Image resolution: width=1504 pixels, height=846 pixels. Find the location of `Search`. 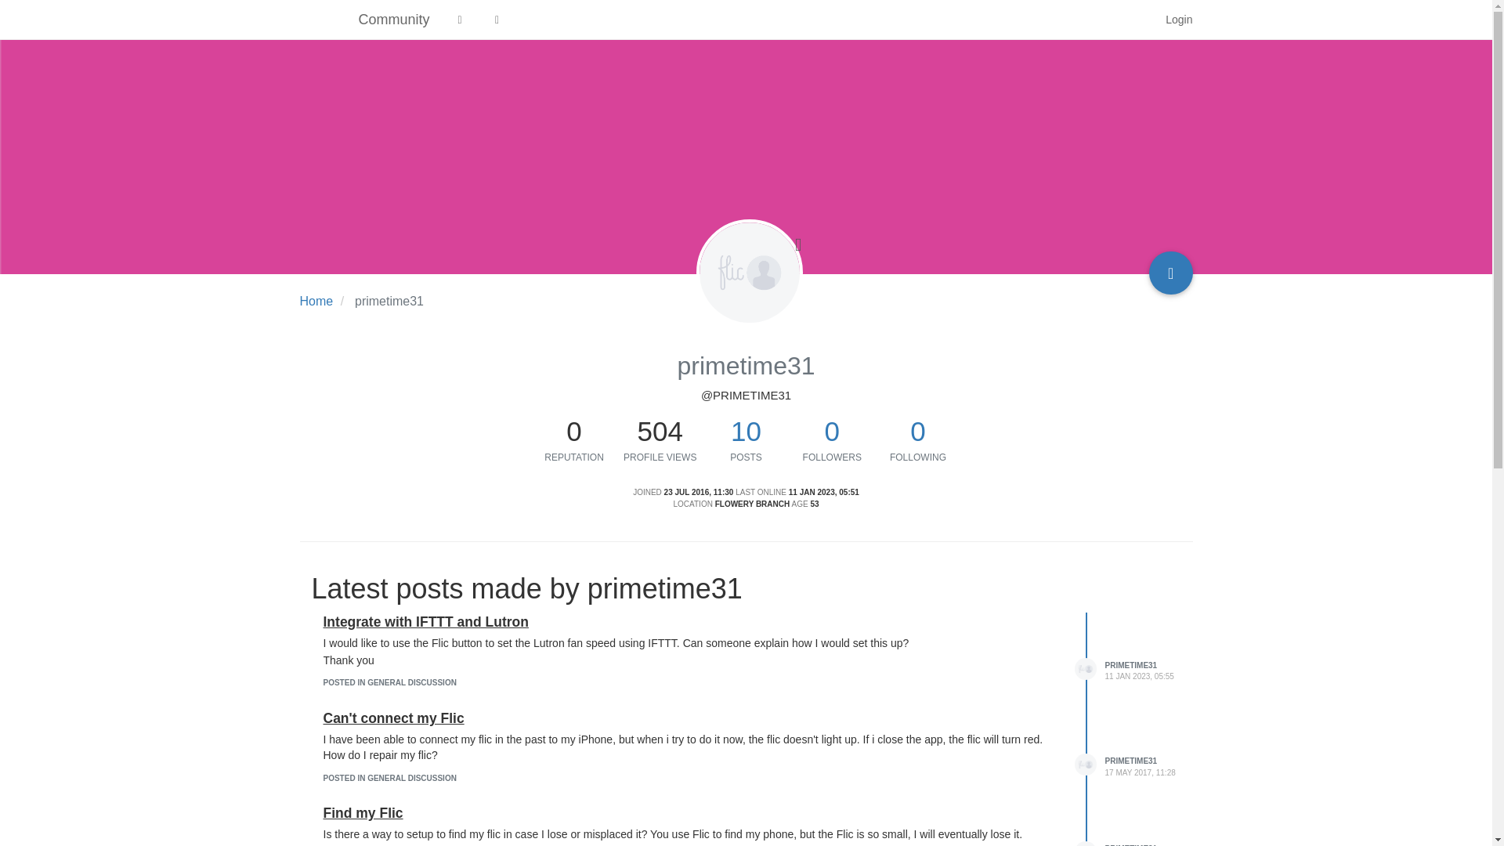

Search is located at coordinates (1134, 20).